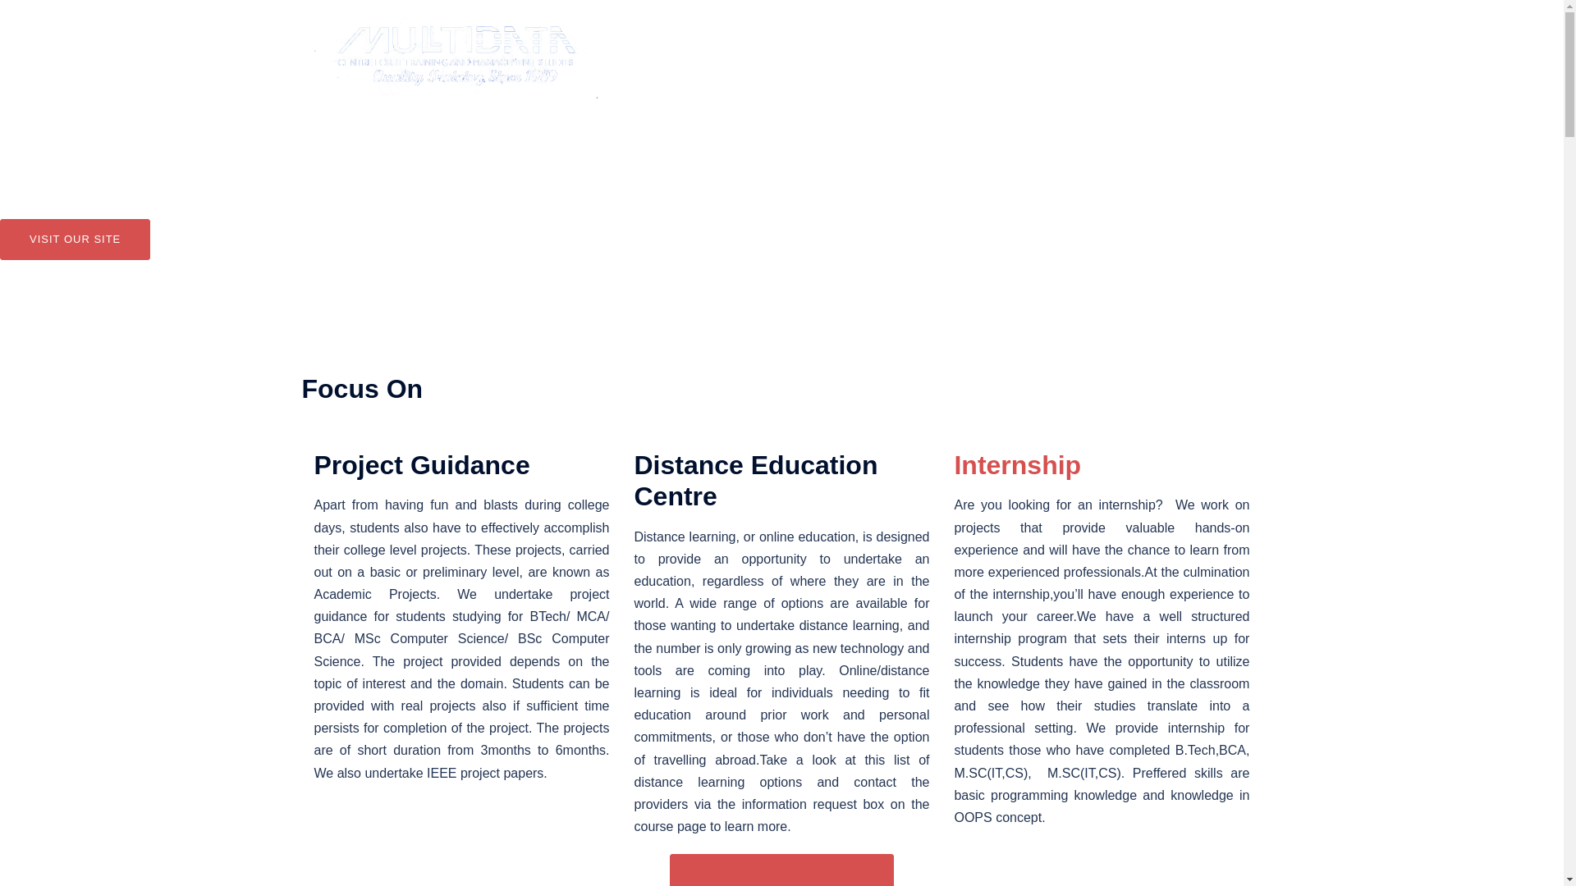 Image resolution: width=1576 pixels, height=886 pixels. Describe the element at coordinates (1018, 48) in the screenshot. I see `Contact Us` at that location.